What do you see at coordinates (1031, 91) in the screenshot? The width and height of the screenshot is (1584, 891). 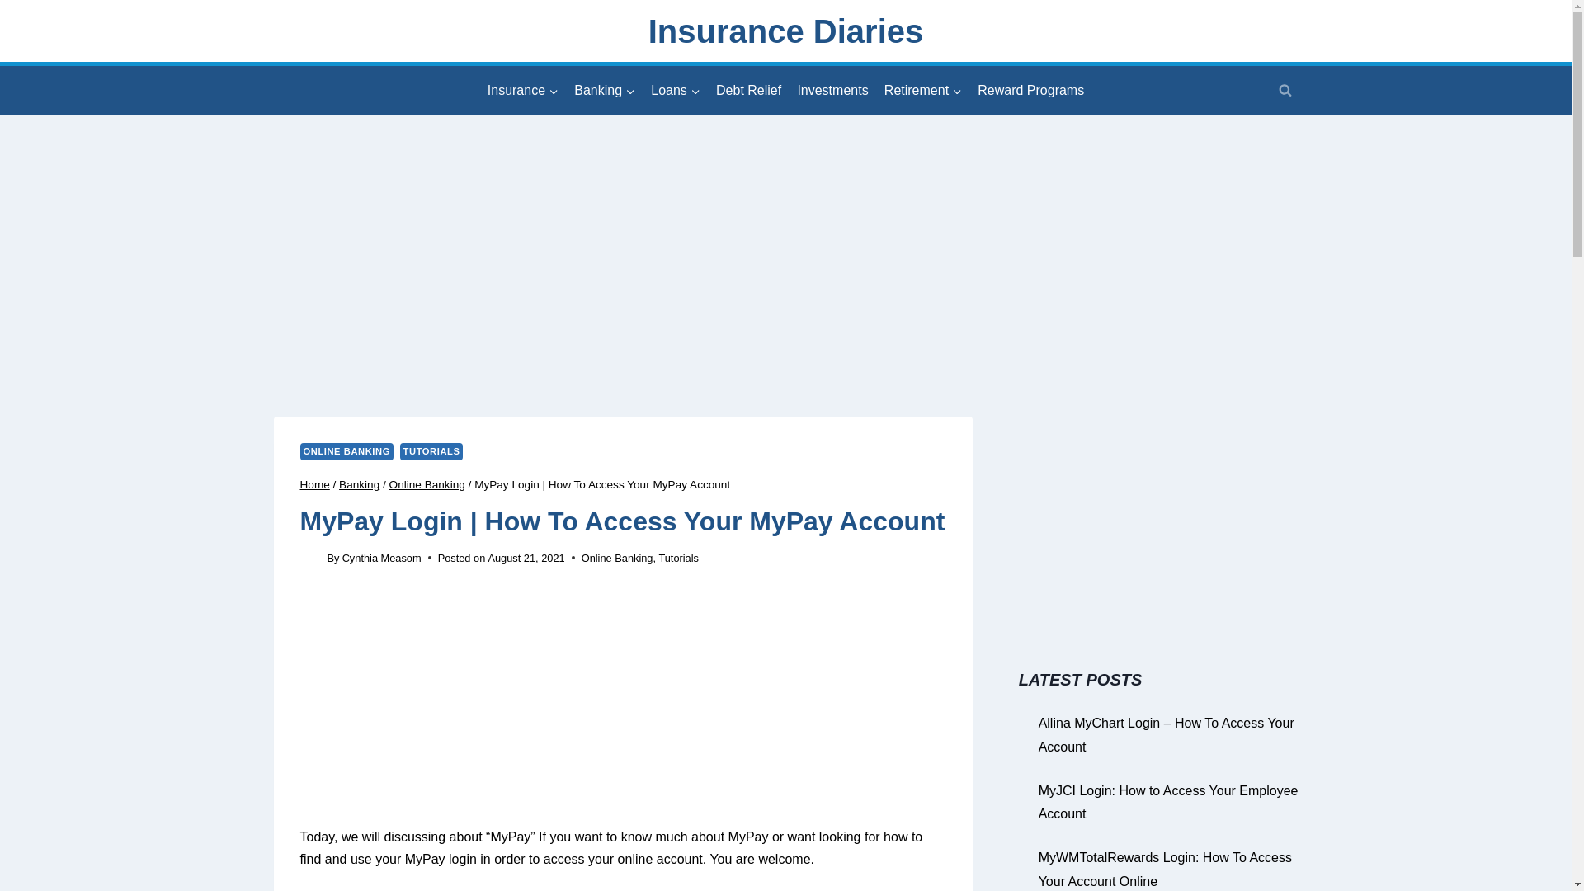 I see `Reward Programs` at bounding box center [1031, 91].